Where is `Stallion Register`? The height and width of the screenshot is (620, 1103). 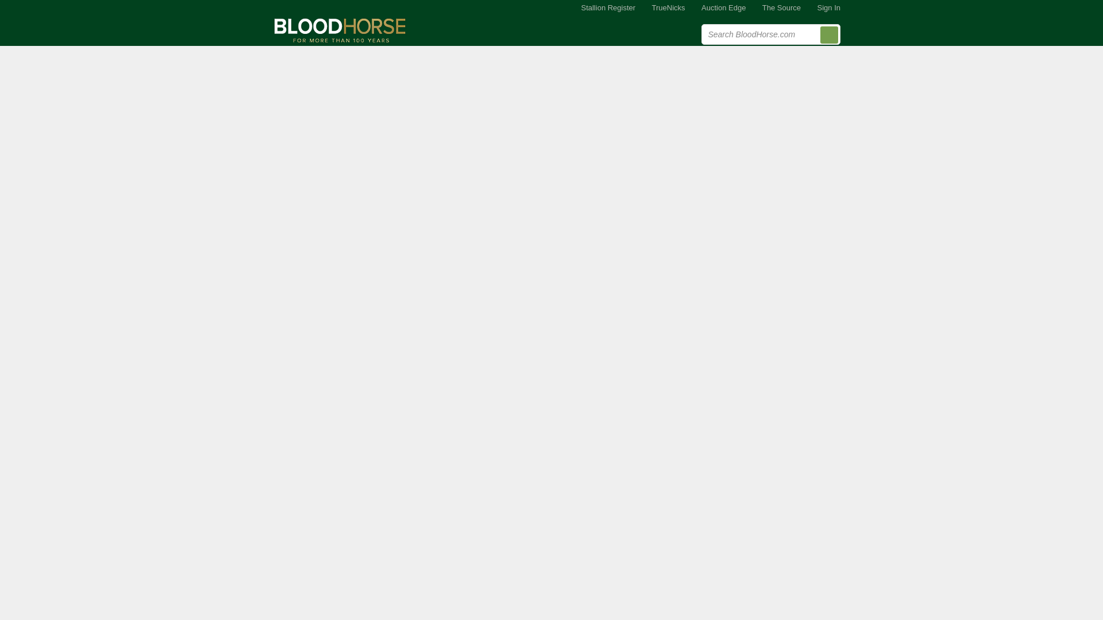
Stallion Register is located at coordinates (608, 8).